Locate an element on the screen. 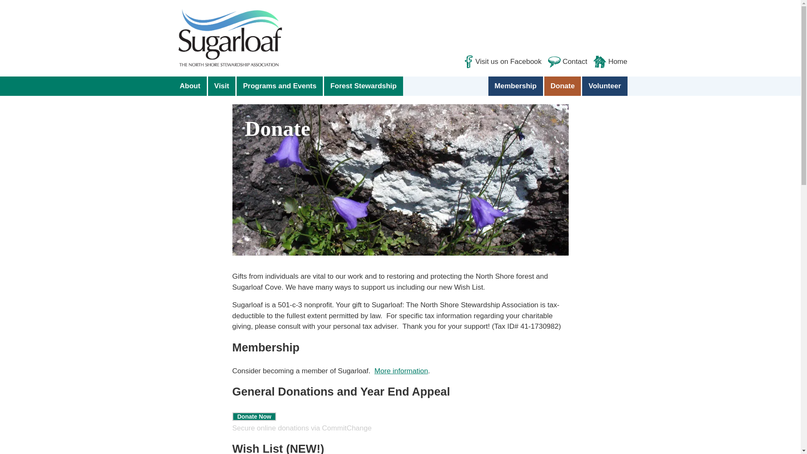  Forest Stewardship is located at coordinates (363, 86).